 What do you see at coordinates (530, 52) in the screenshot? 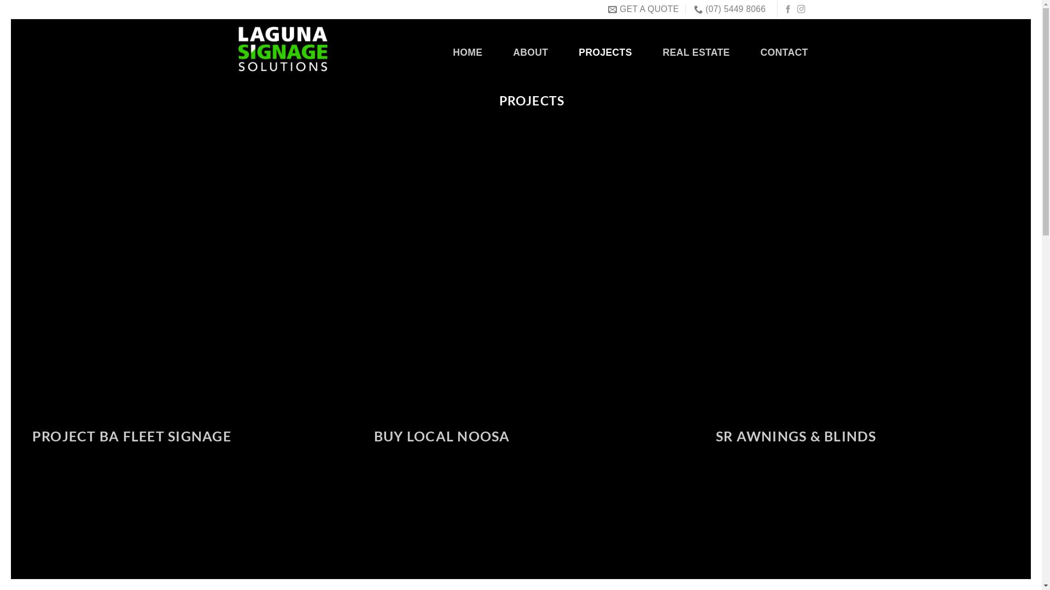
I see `ABOUT` at bounding box center [530, 52].